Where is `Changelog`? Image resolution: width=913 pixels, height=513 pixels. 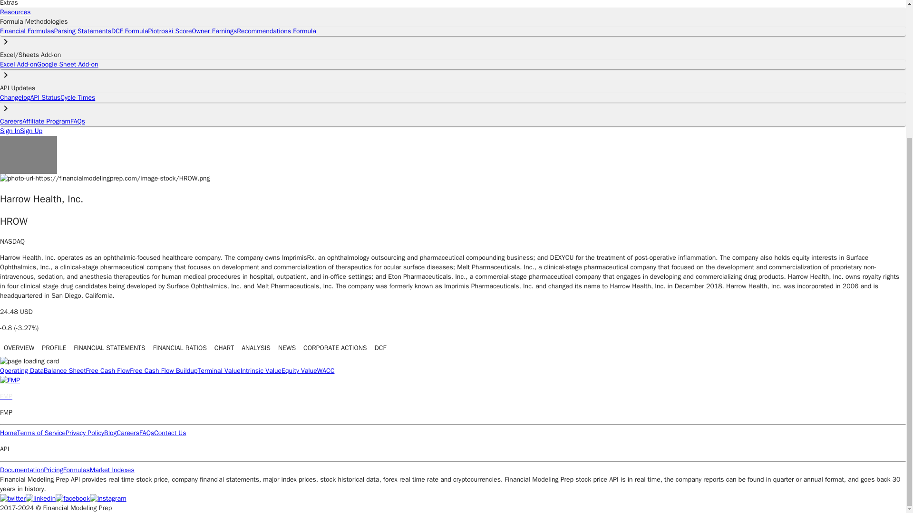 Changelog is located at coordinates (15, 97).